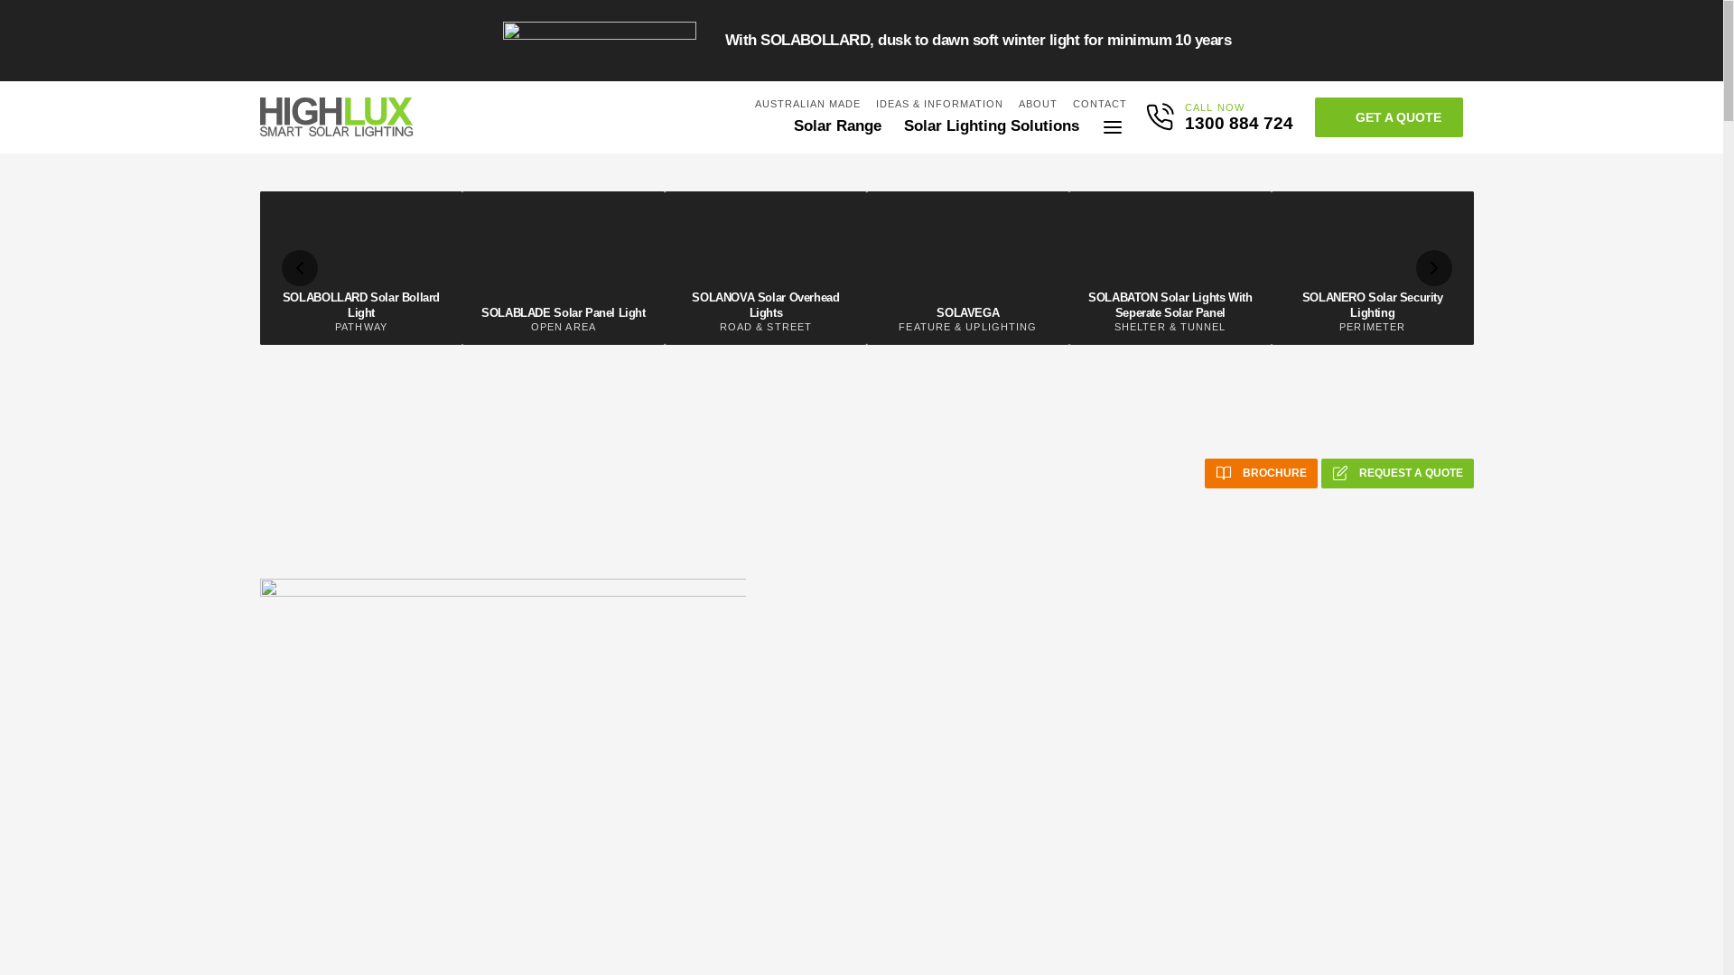  What do you see at coordinates (992, 126) in the screenshot?
I see `Solar Lighting Solutions` at bounding box center [992, 126].